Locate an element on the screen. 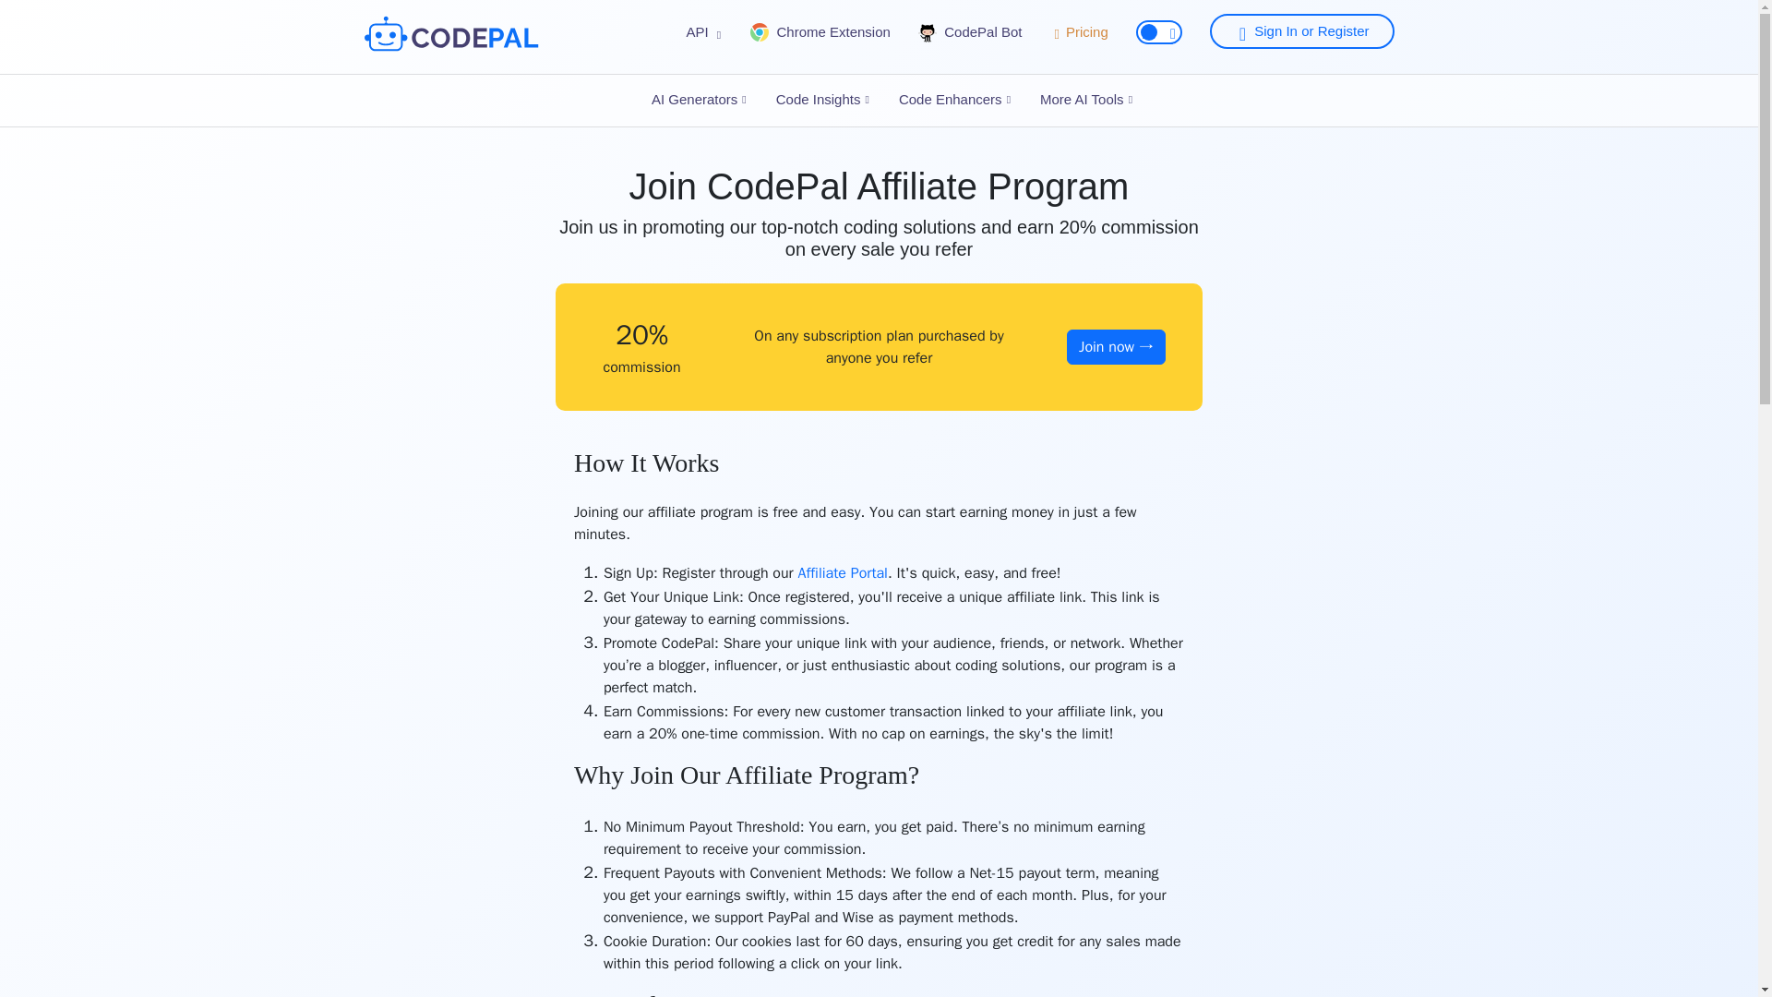  octocat is located at coordinates (927, 33).